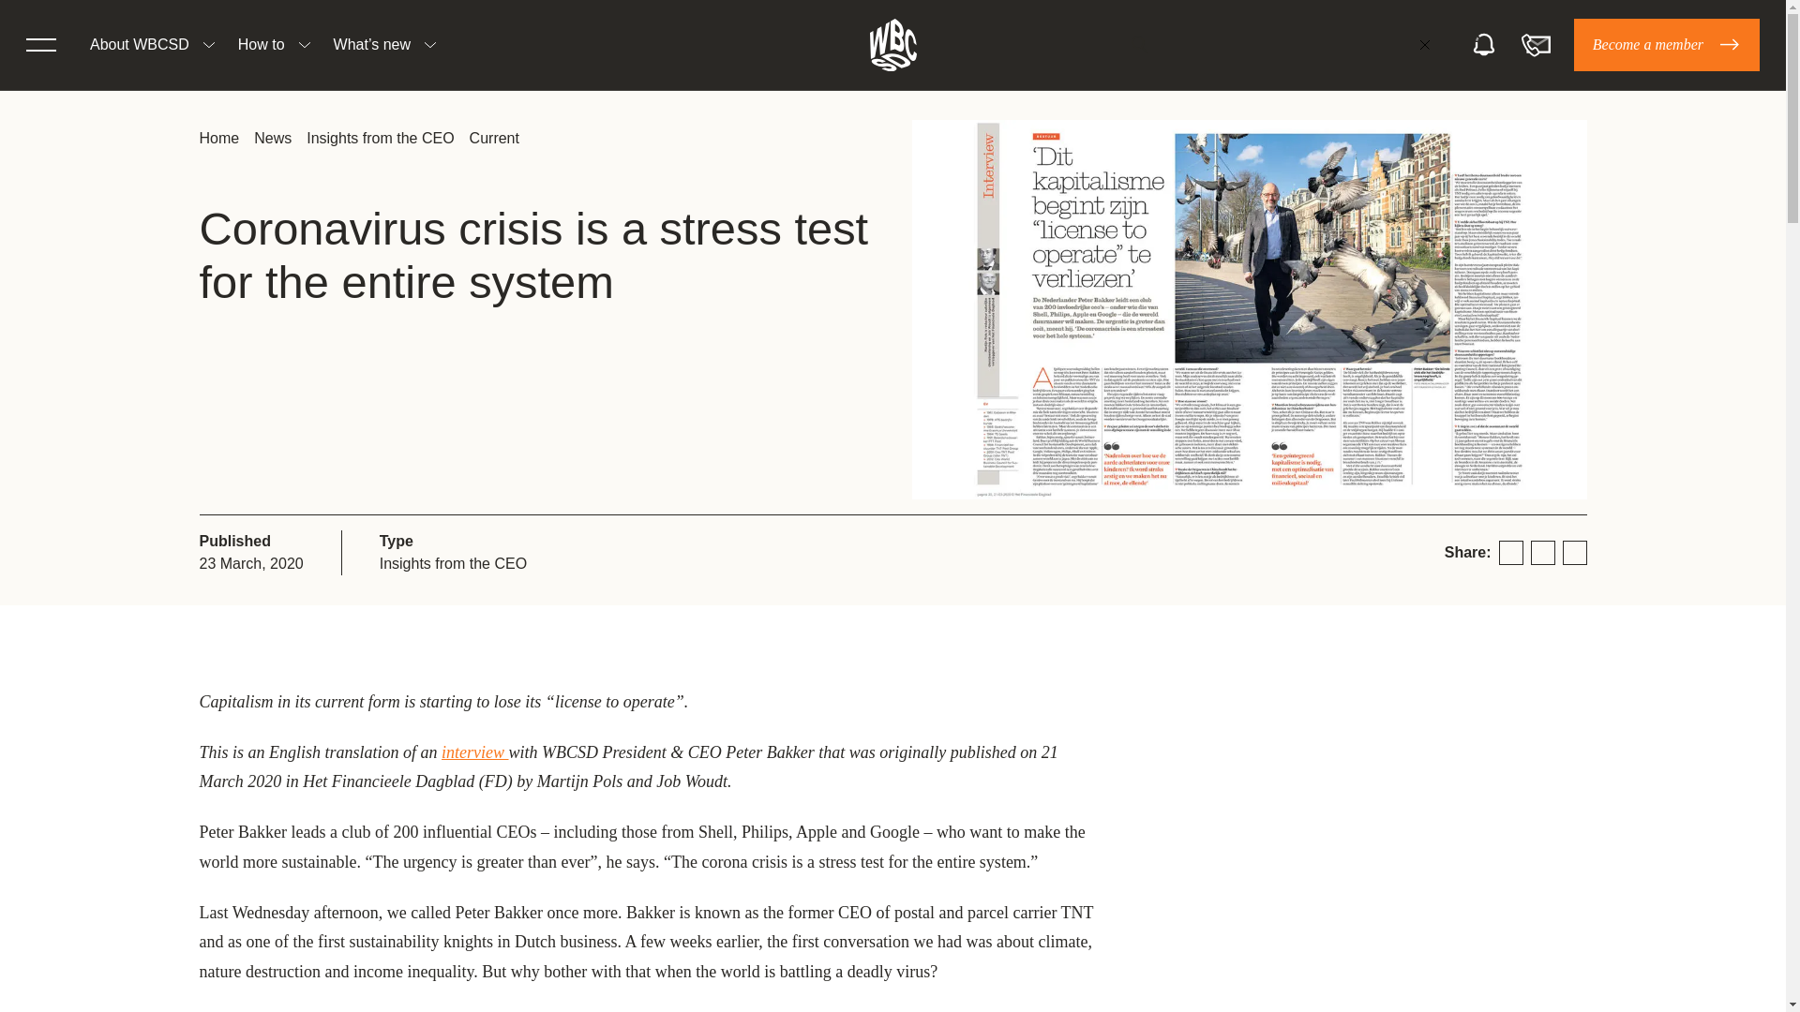 The width and height of the screenshot is (1800, 1012). What do you see at coordinates (139, 45) in the screenshot?
I see `About WBCSD` at bounding box center [139, 45].